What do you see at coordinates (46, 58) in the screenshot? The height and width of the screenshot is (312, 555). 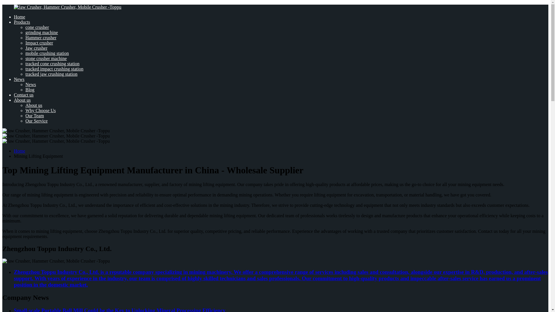 I see `stone crusher machine` at bounding box center [46, 58].